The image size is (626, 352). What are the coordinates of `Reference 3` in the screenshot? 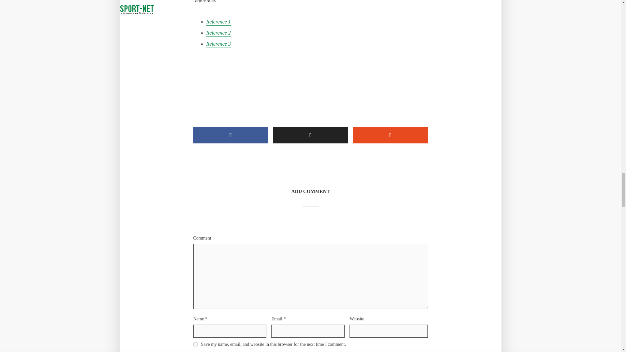 It's located at (218, 44).